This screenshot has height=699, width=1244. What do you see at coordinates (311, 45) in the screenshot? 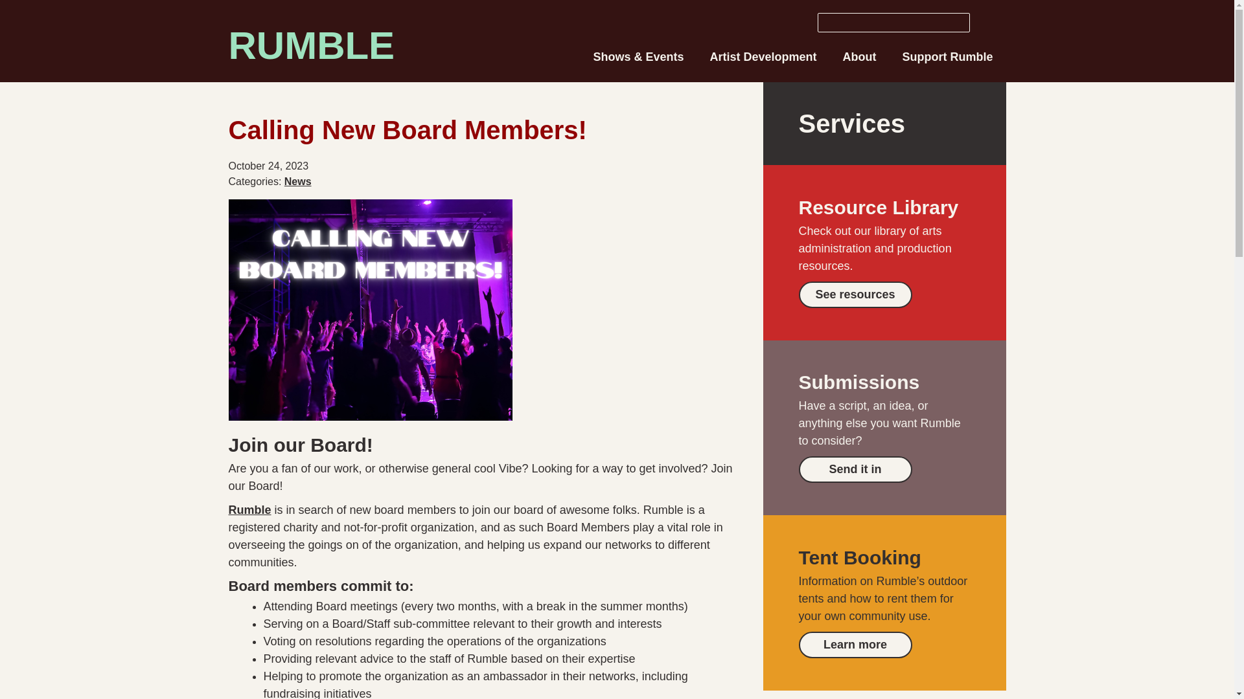
I see `RUMBLE` at bounding box center [311, 45].